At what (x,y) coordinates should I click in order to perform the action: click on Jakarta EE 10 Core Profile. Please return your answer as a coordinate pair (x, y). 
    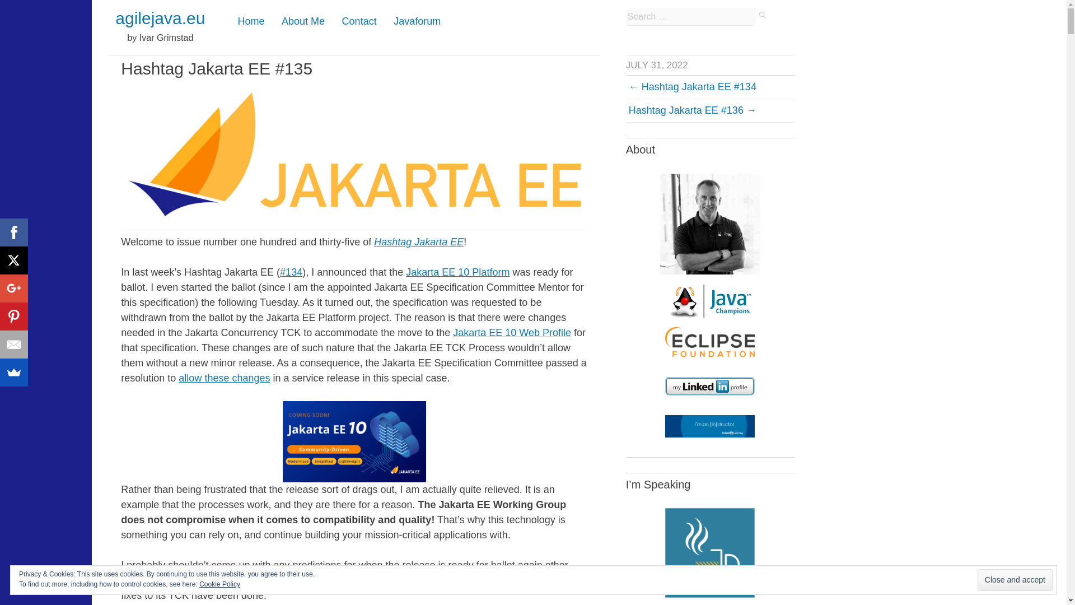
    Looking at the image, I should click on (277, 580).